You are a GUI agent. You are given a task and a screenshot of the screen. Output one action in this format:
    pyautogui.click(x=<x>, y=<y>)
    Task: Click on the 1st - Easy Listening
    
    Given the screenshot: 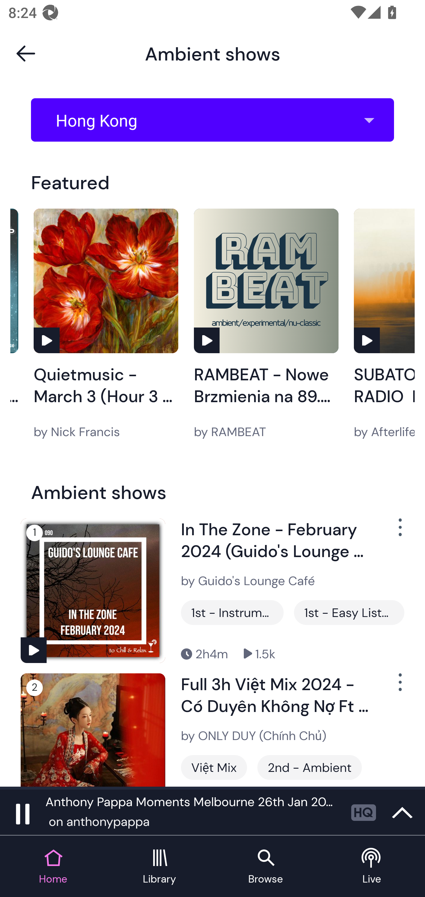 What is the action you would take?
    pyautogui.click(x=349, y=613)
    